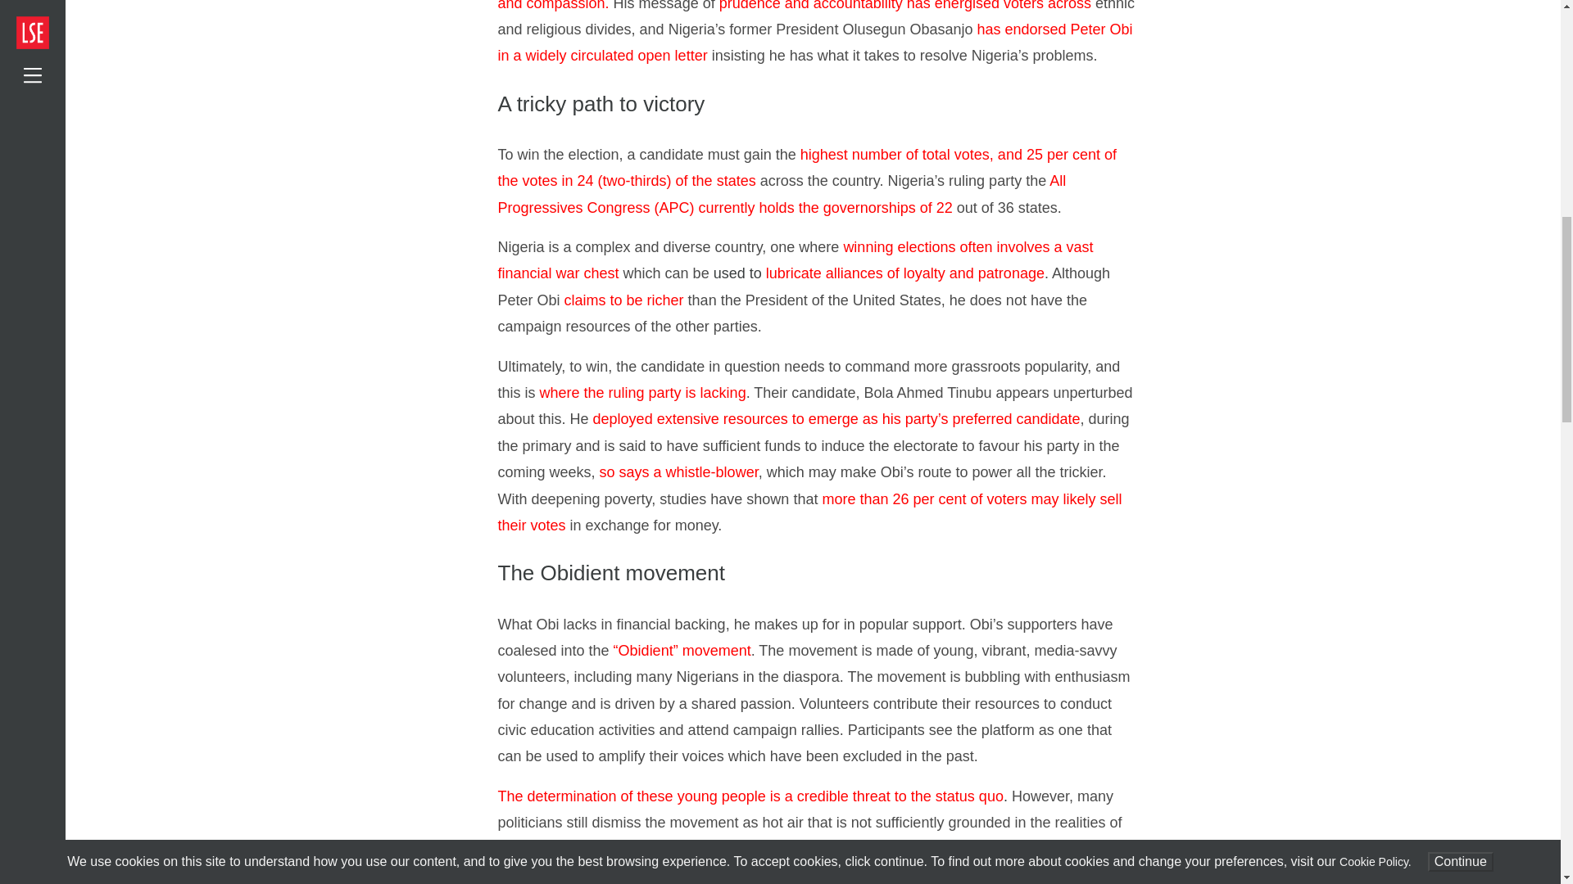 The width and height of the screenshot is (1573, 884). I want to click on character, competence, and compassion, so click(806, 5).